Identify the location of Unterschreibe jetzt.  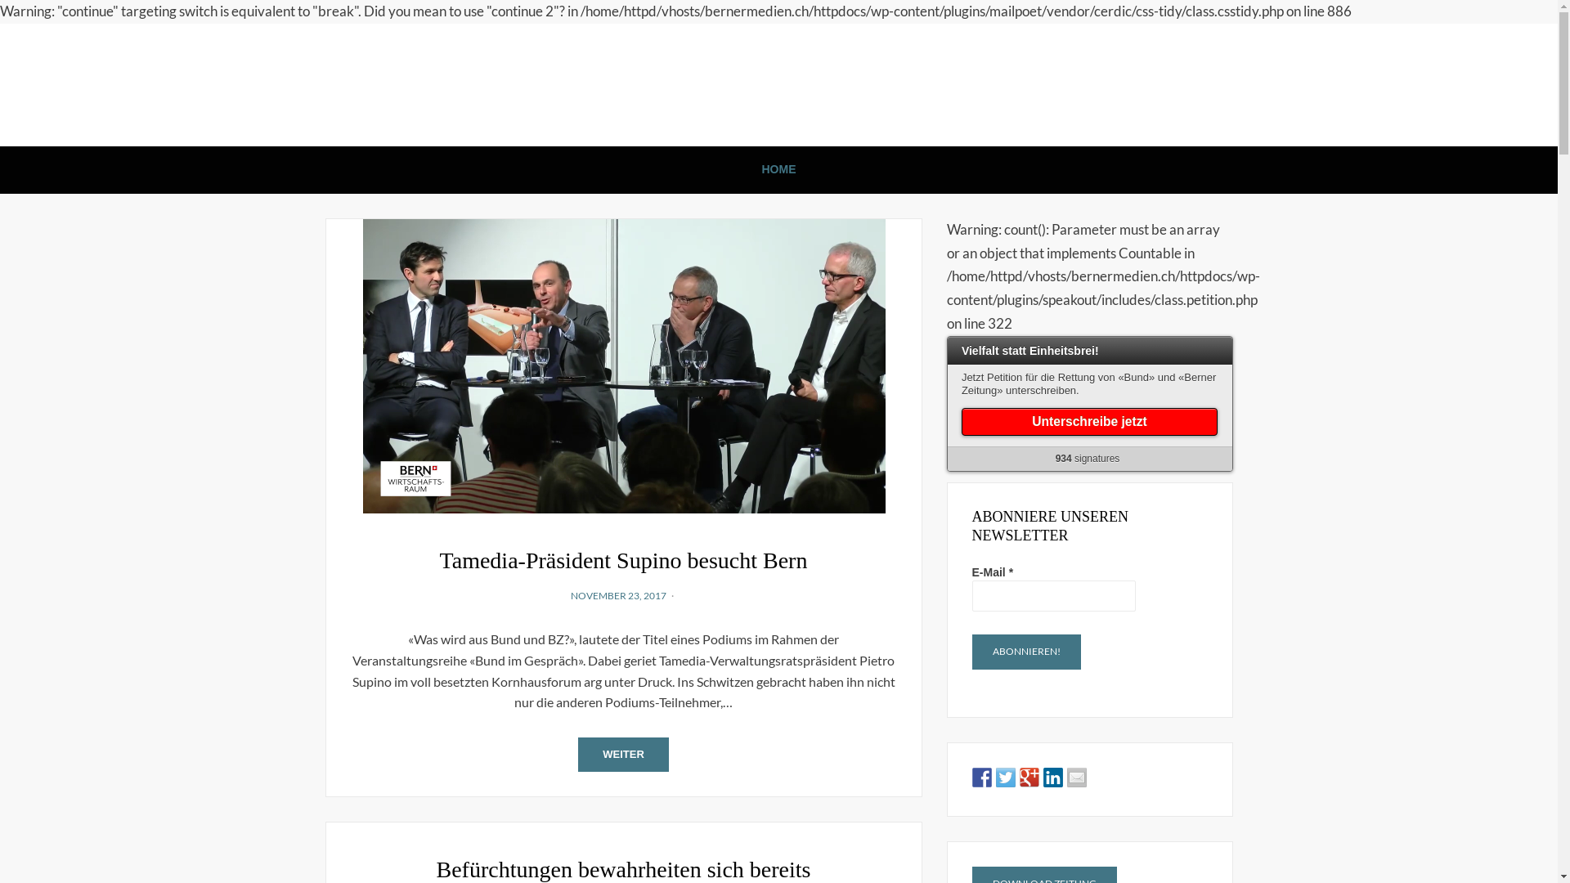
(1089, 422).